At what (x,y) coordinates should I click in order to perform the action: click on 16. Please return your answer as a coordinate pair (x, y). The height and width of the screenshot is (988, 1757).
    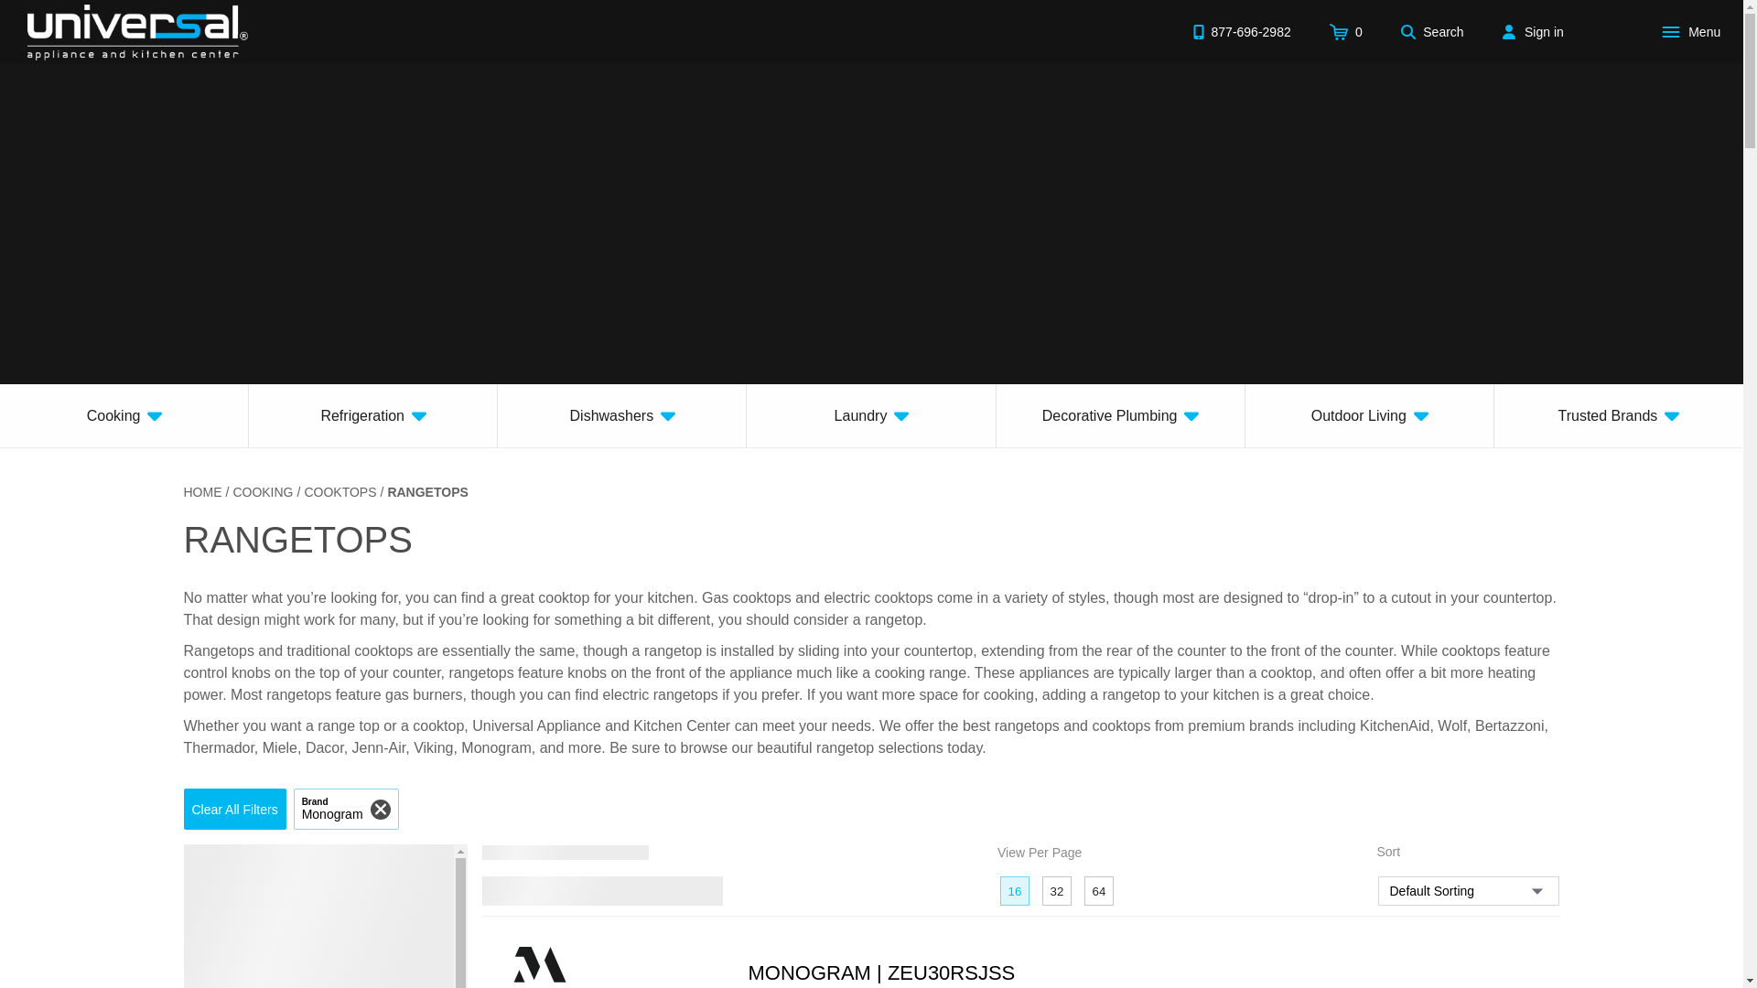
    Looking at the image, I should click on (1014, 891).